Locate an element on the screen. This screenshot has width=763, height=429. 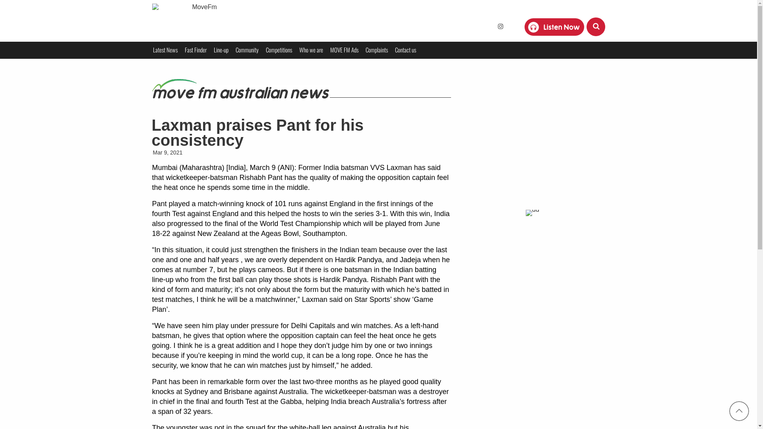
Contact us is located at coordinates (405, 50).